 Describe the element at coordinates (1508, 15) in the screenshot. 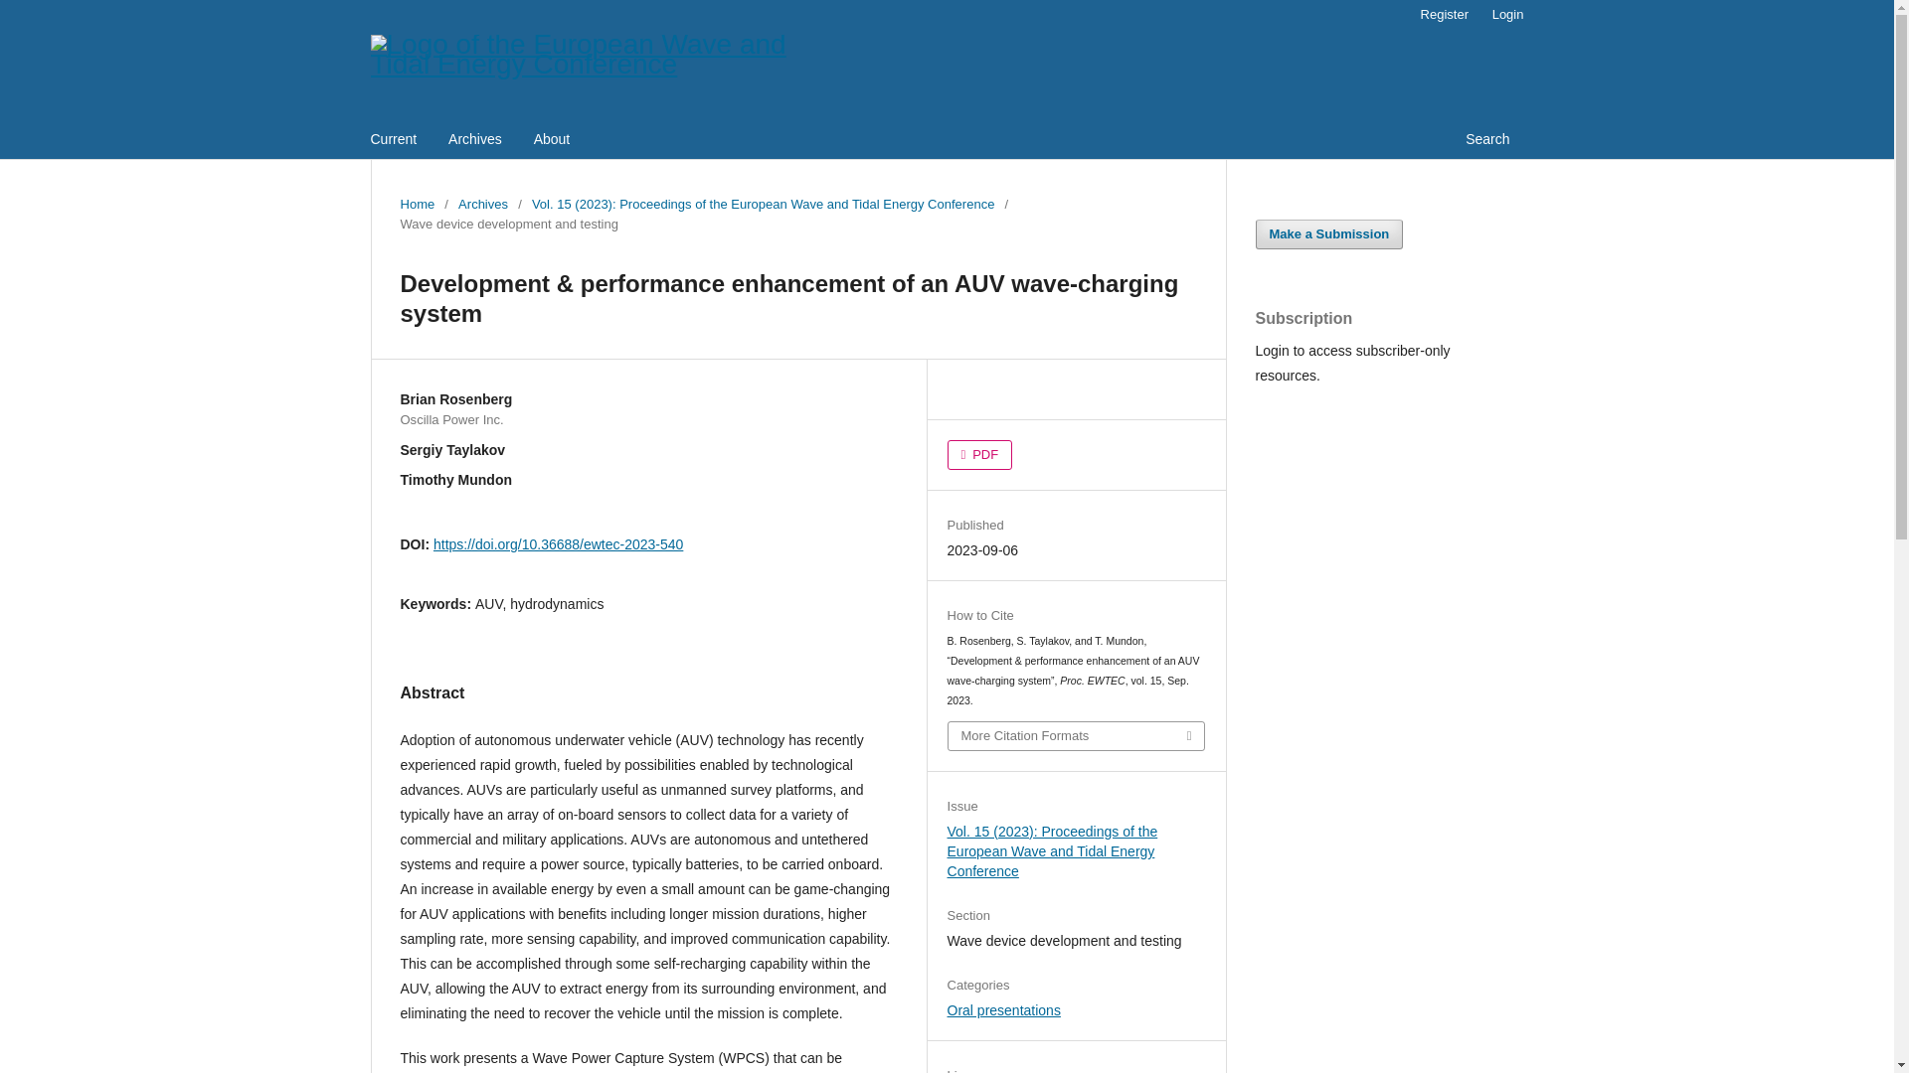

I see `Login` at that location.